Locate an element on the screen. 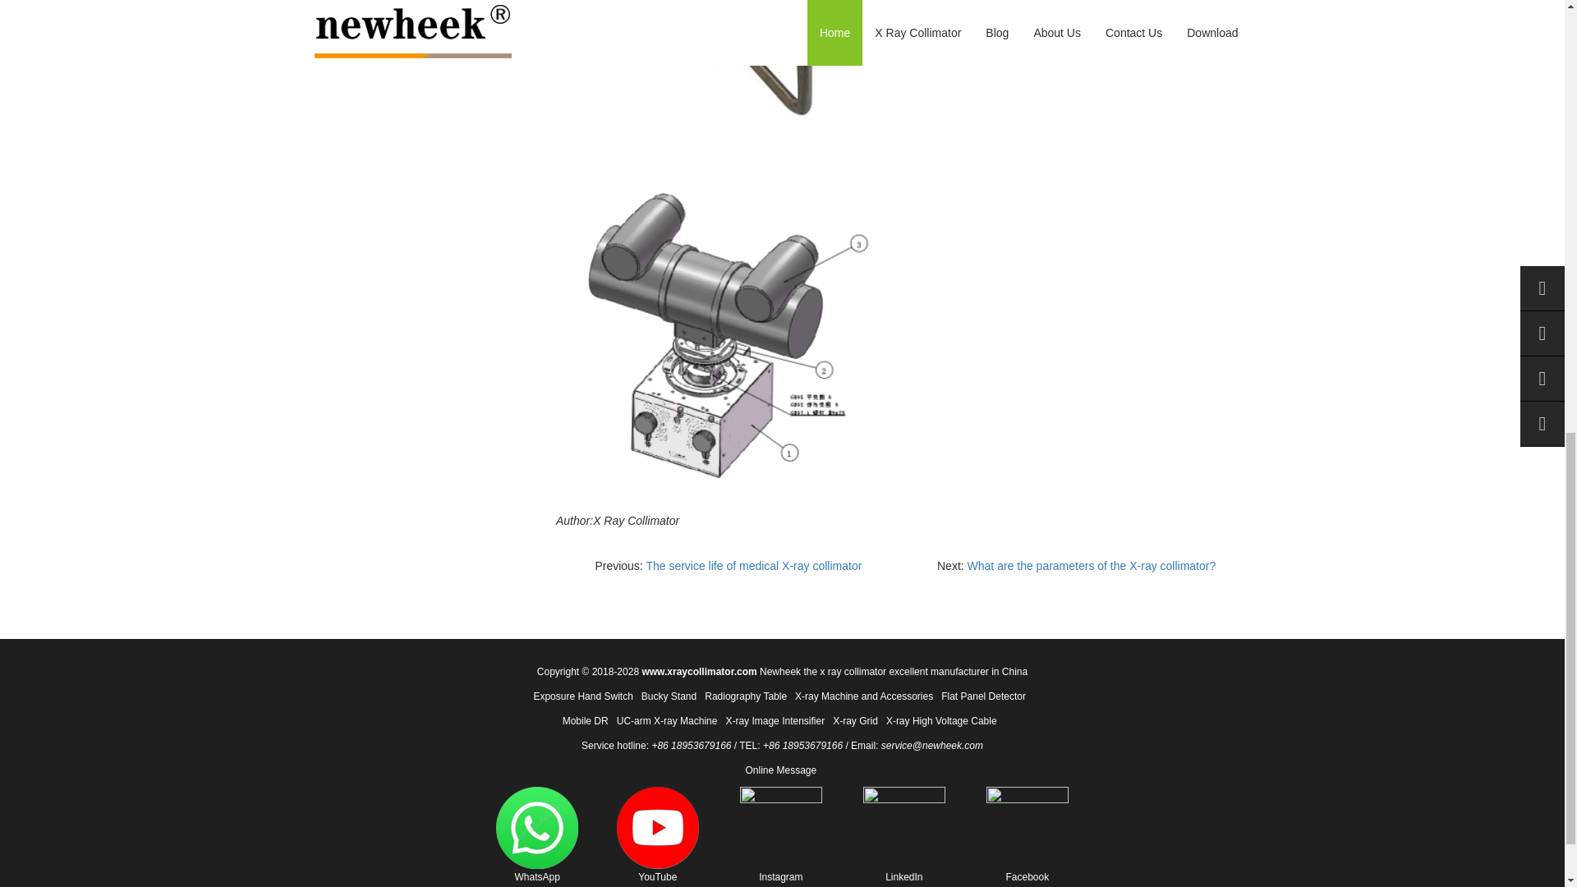 This screenshot has width=1577, height=887. What are the parameters of the X-ray collimator? is located at coordinates (1092, 565).